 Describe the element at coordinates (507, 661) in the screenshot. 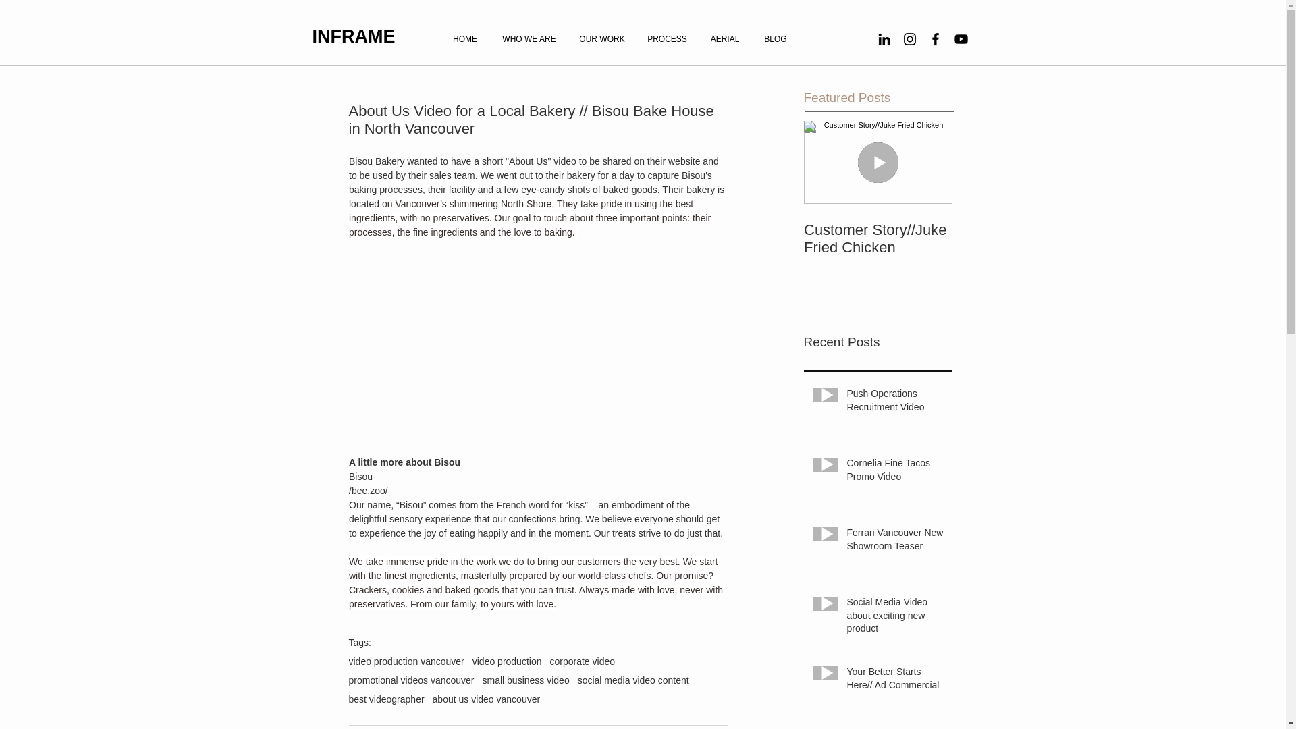

I see `video production` at that location.